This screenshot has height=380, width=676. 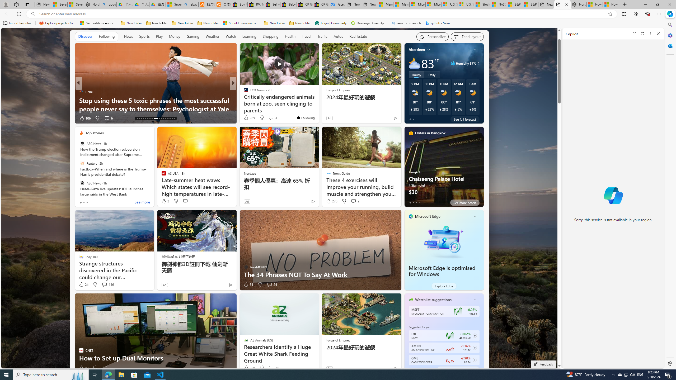 I want to click on AutomationID: backgroundImagePicture, so click(x=279, y=198).